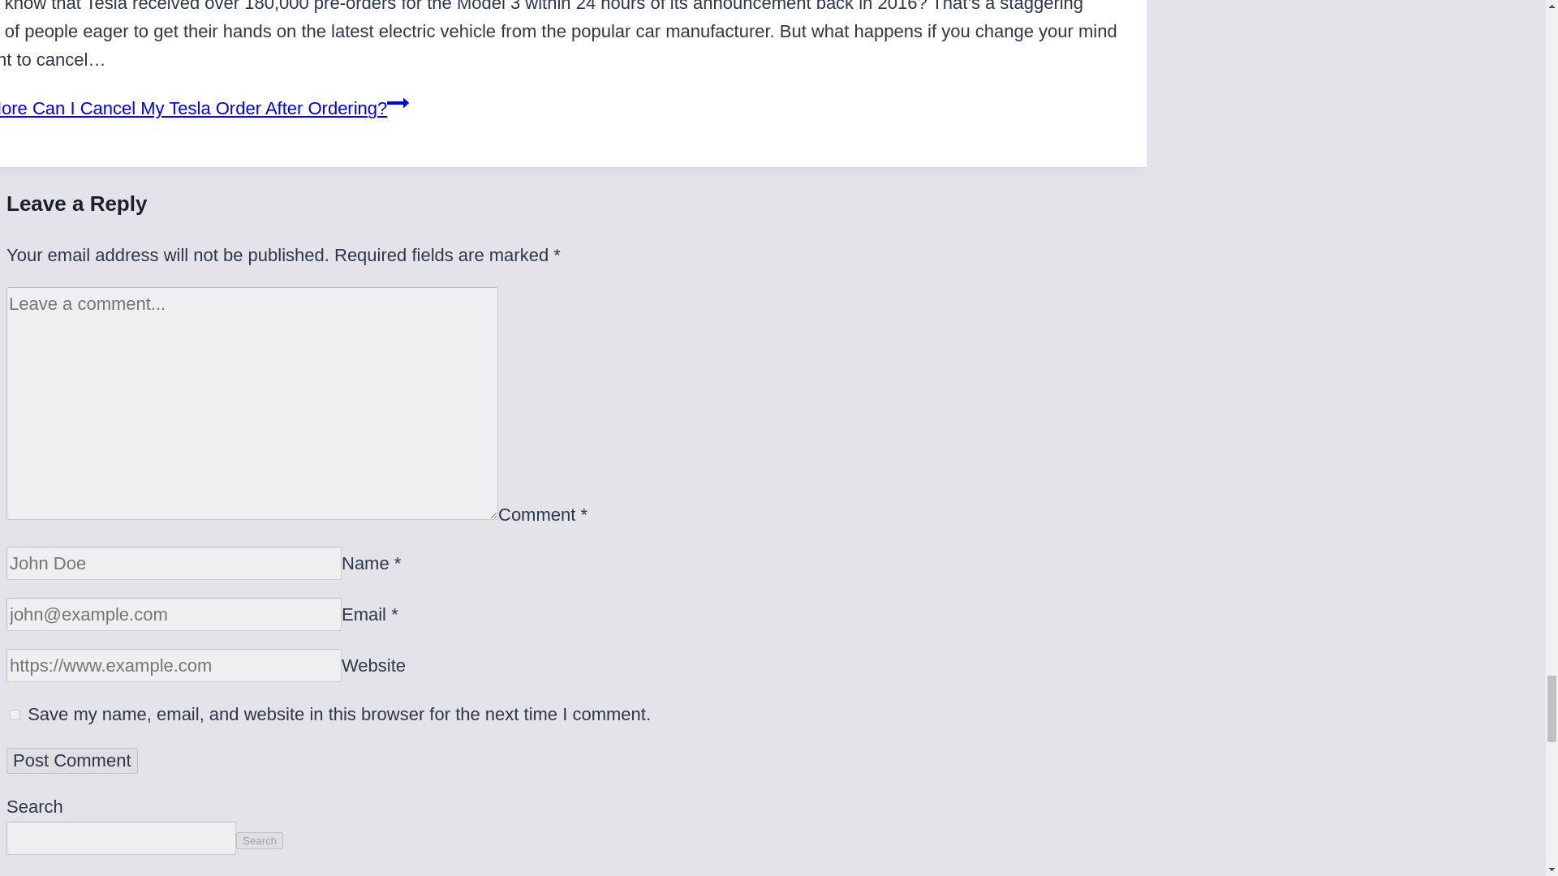 Image resolution: width=1558 pixels, height=876 pixels. I want to click on yes, so click(15, 714).